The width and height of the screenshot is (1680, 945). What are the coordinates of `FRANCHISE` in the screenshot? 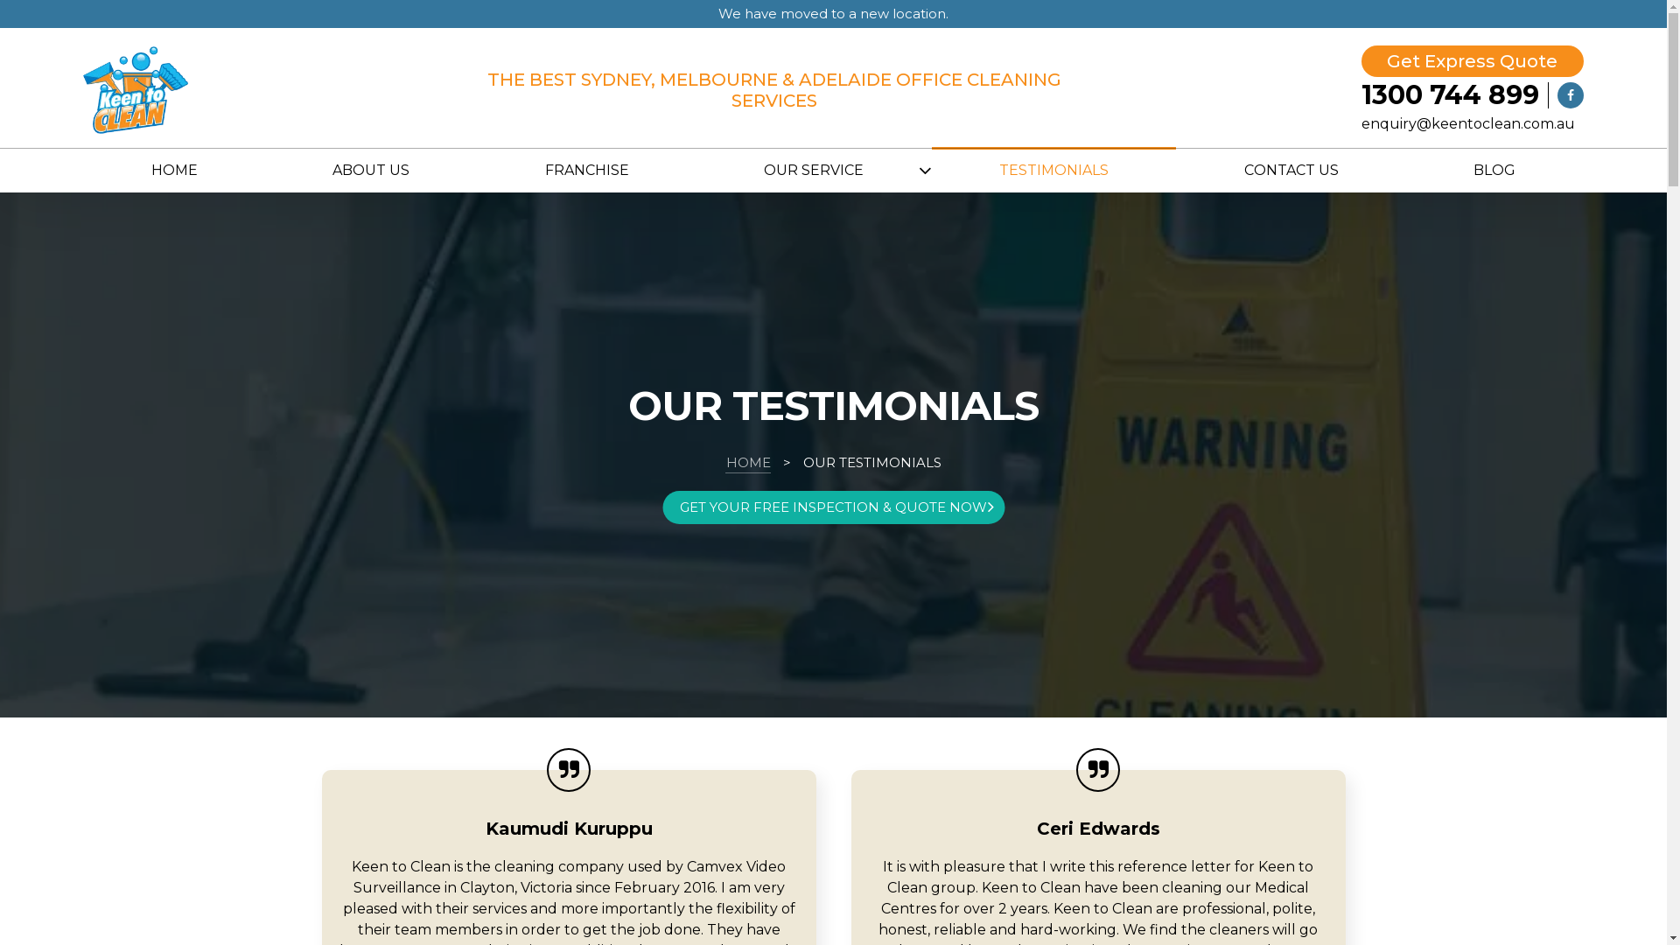 It's located at (588, 171).